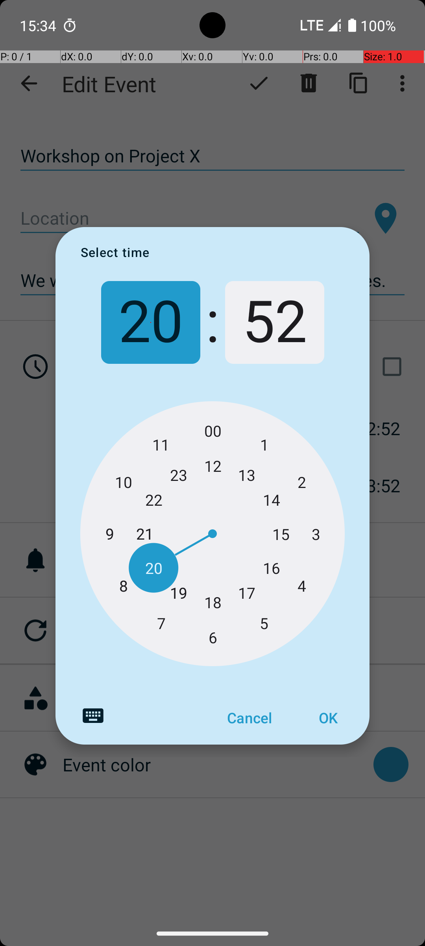 The image size is (425, 946). I want to click on 52, so click(275, 322).